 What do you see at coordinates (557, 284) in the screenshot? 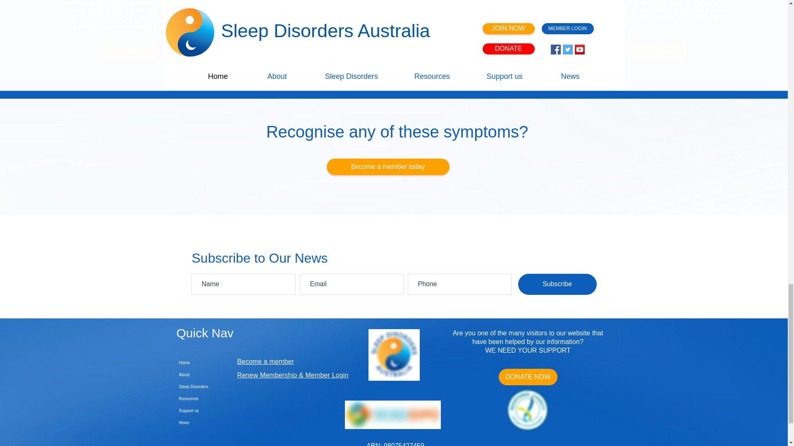
I see `Subscribe` at bounding box center [557, 284].